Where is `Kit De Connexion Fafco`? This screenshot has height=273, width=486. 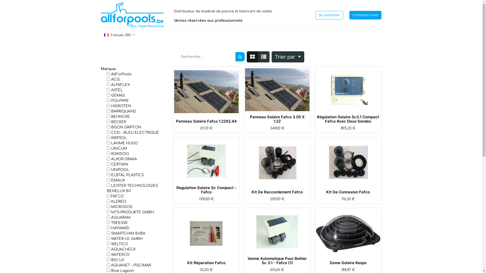 Kit De Connexion Fafco is located at coordinates (348, 192).